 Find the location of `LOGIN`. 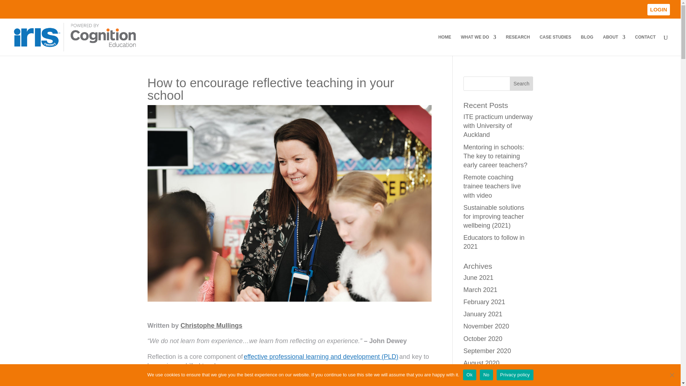

LOGIN is located at coordinates (659, 9).